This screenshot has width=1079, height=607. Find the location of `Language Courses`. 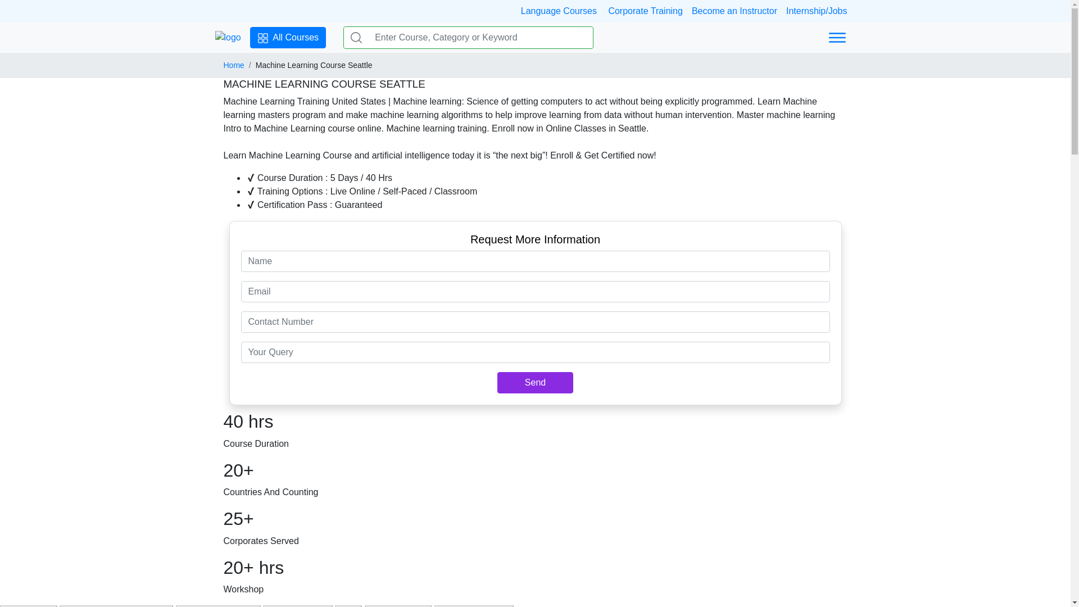

Language Courses is located at coordinates (563, 11).